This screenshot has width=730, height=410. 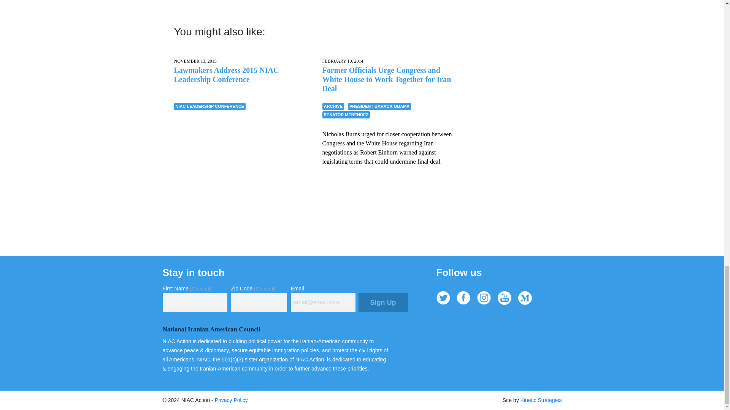 What do you see at coordinates (195, 302) in the screenshot?
I see `First Name` at bounding box center [195, 302].